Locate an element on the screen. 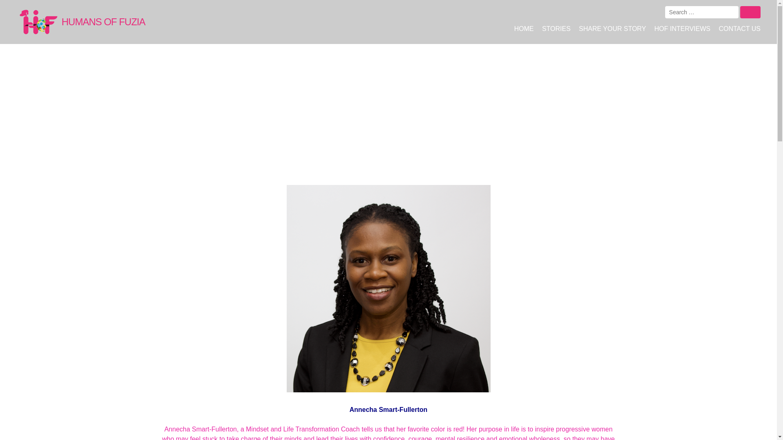  SHARE YOUR STORY is located at coordinates (613, 29).